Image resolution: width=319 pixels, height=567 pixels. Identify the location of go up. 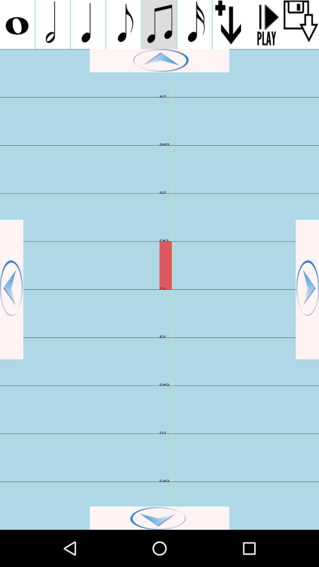
(159, 61).